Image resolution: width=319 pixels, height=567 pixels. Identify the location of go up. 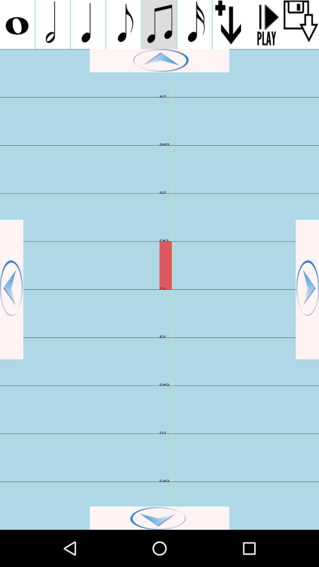
(159, 61).